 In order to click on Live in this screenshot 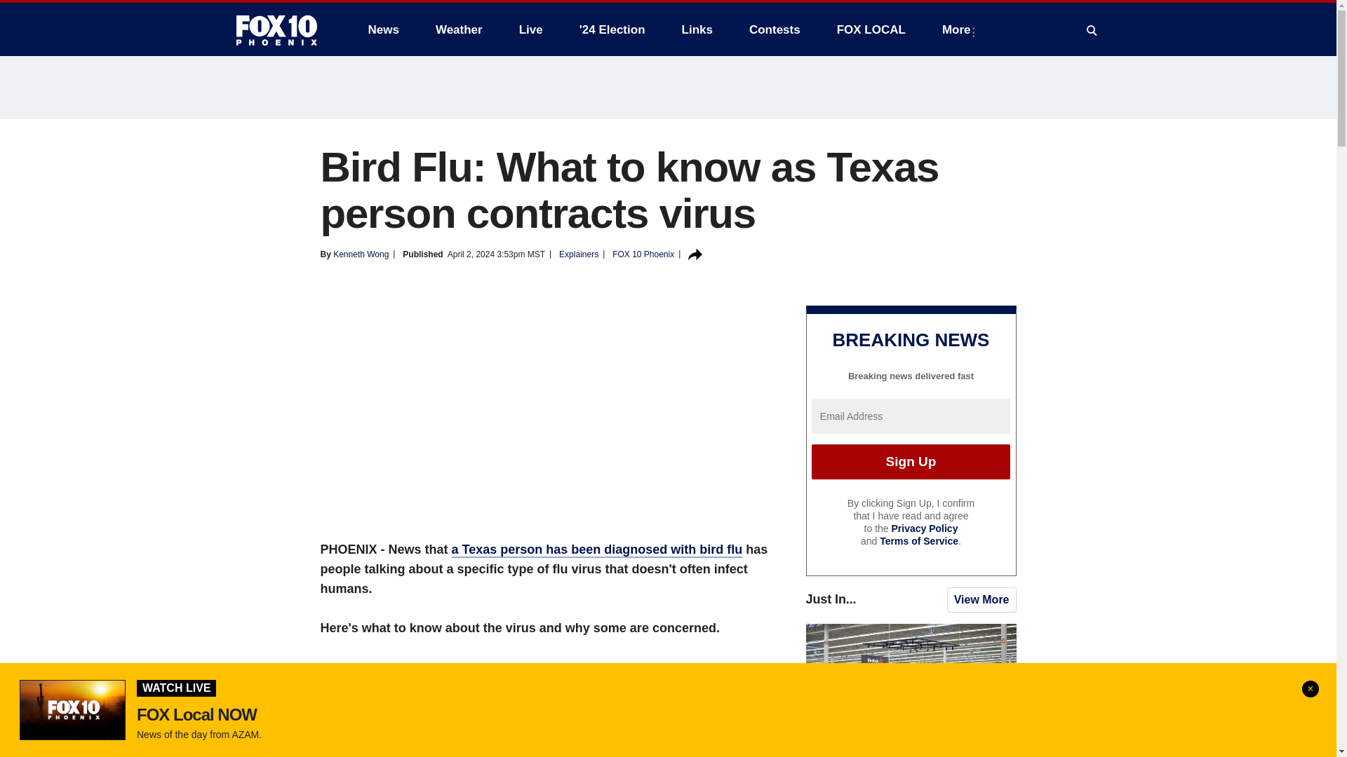, I will do `click(530, 29)`.